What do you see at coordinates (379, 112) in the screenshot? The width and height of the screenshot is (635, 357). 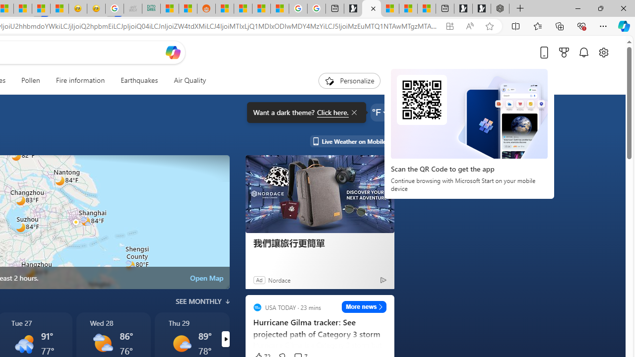 I see `Weather settings` at bounding box center [379, 112].